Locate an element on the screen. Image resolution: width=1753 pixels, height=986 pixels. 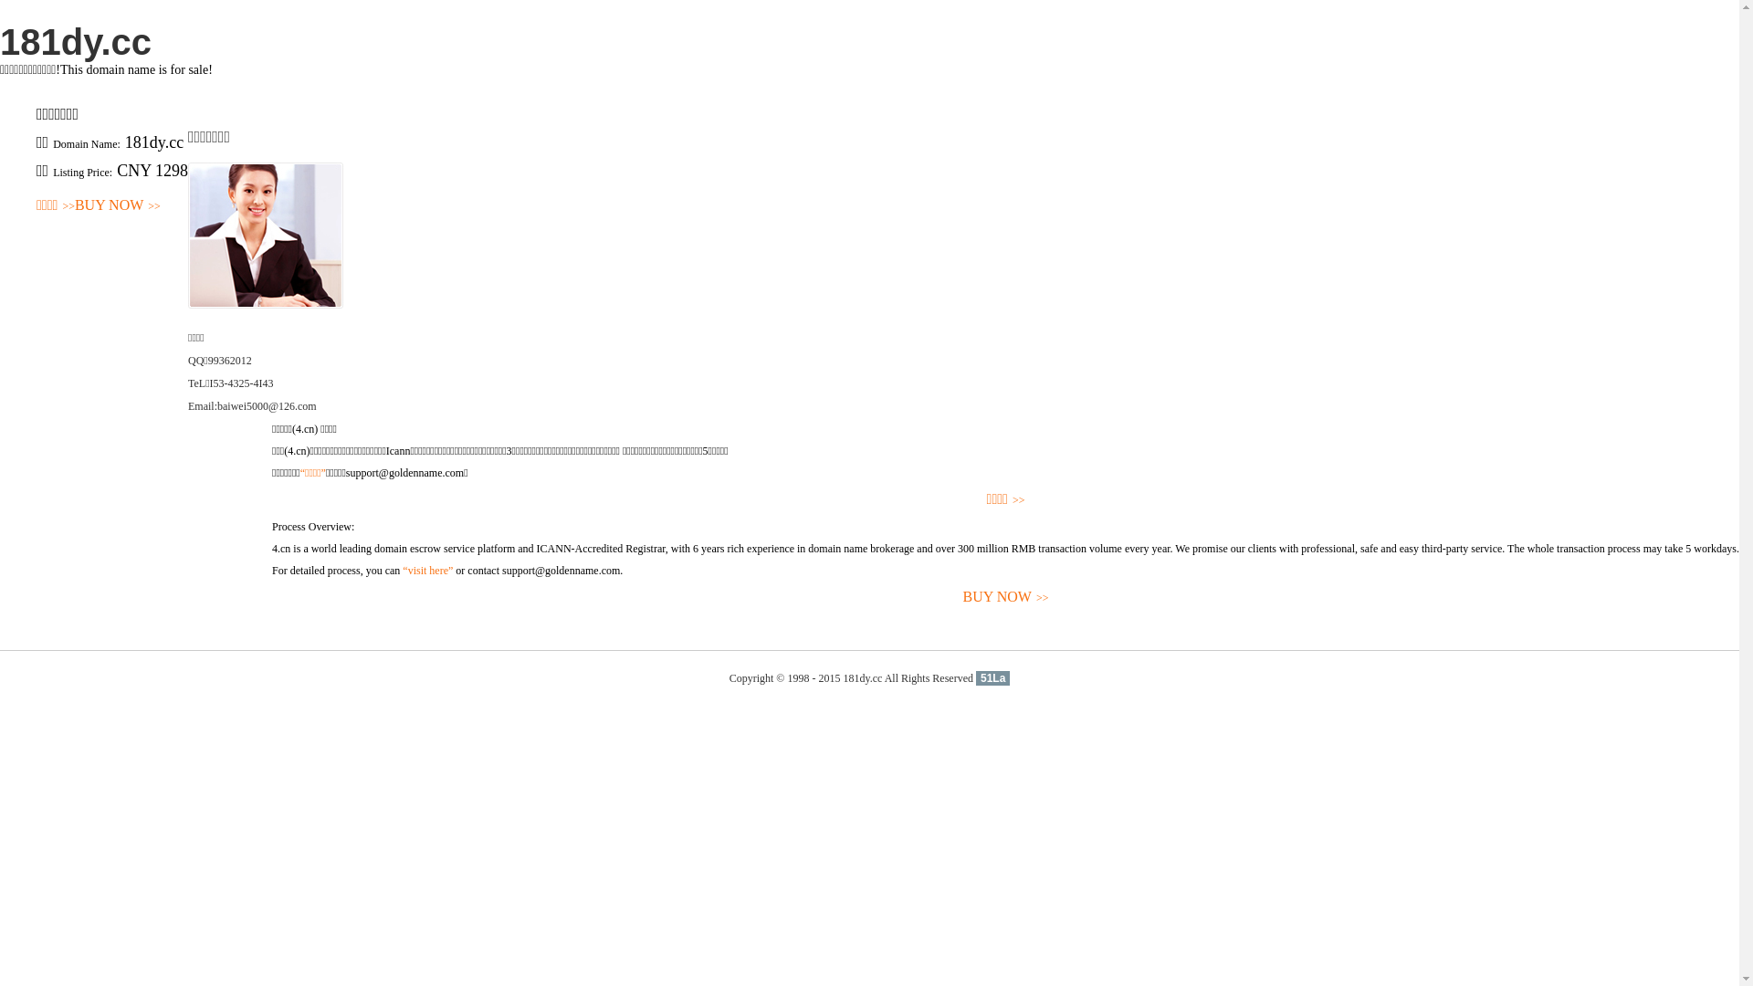
51La is located at coordinates (993, 678).